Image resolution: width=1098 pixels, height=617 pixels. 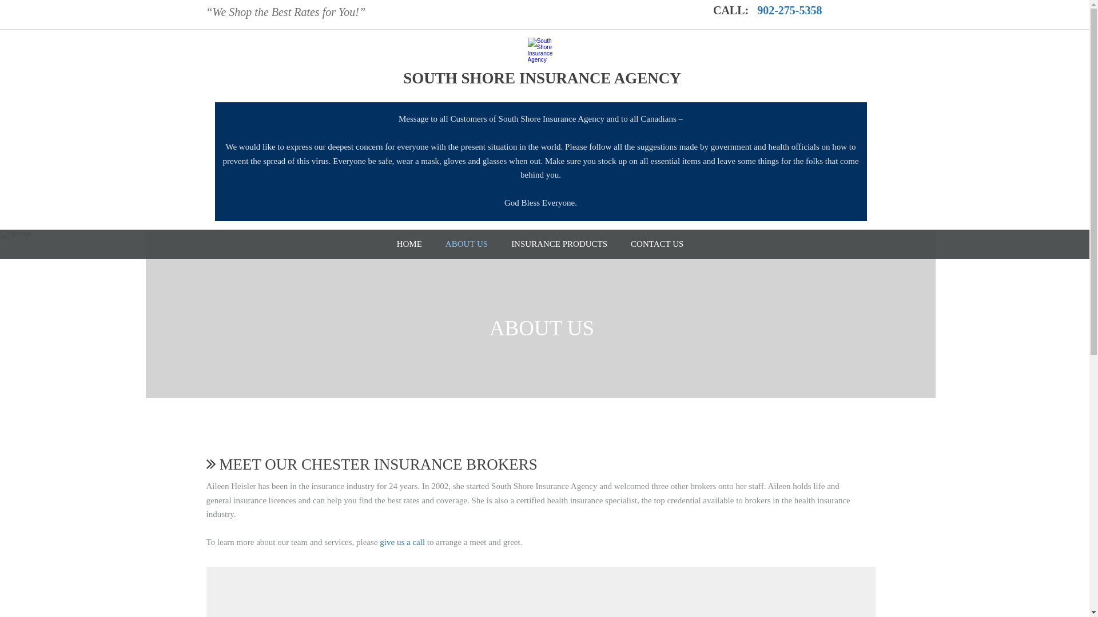 What do you see at coordinates (467, 243) in the screenshot?
I see `ABOUT US` at bounding box center [467, 243].